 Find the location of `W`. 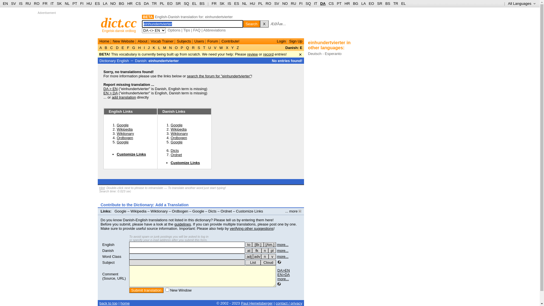

W is located at coordinates (221, 48).